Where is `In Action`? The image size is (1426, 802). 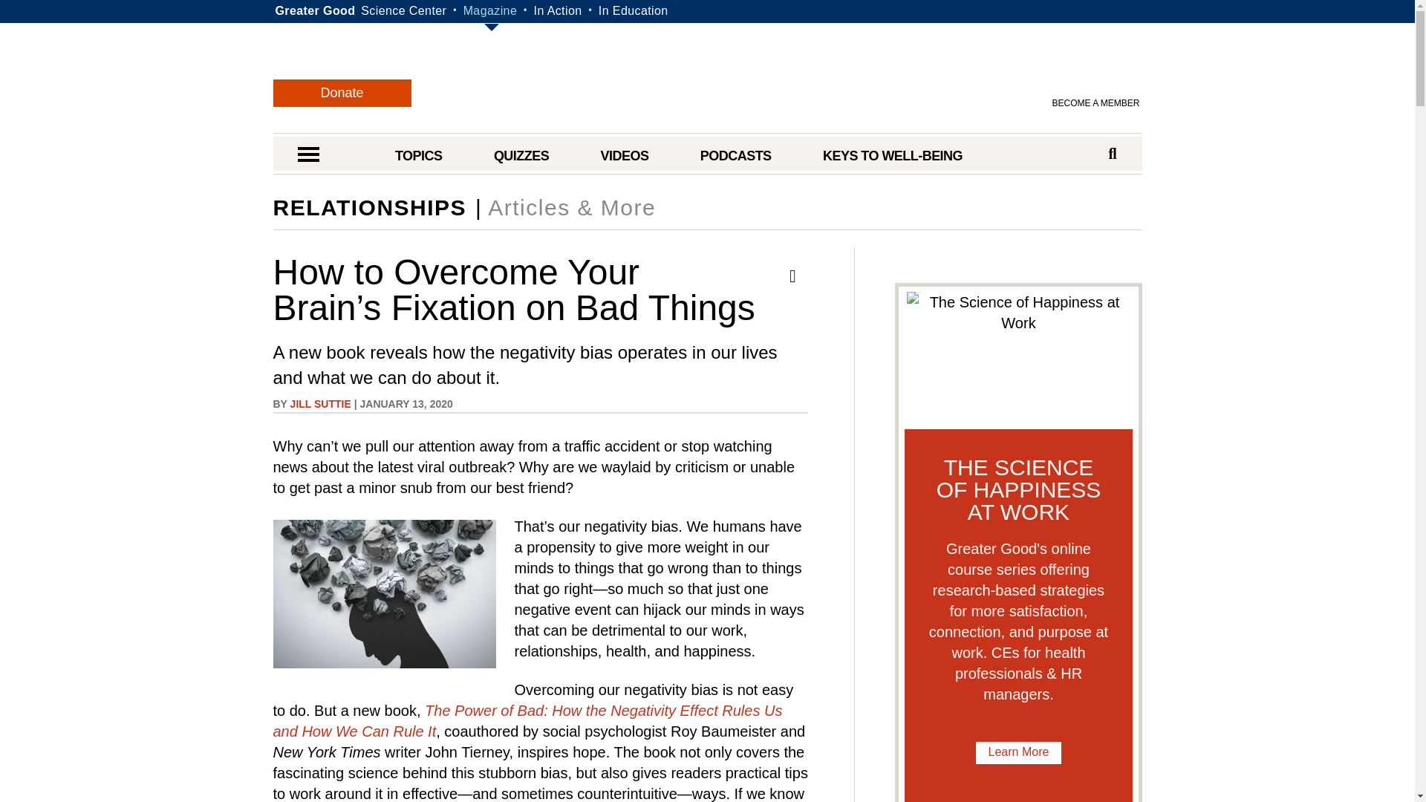
In Action is located at coordinates (557, 10).